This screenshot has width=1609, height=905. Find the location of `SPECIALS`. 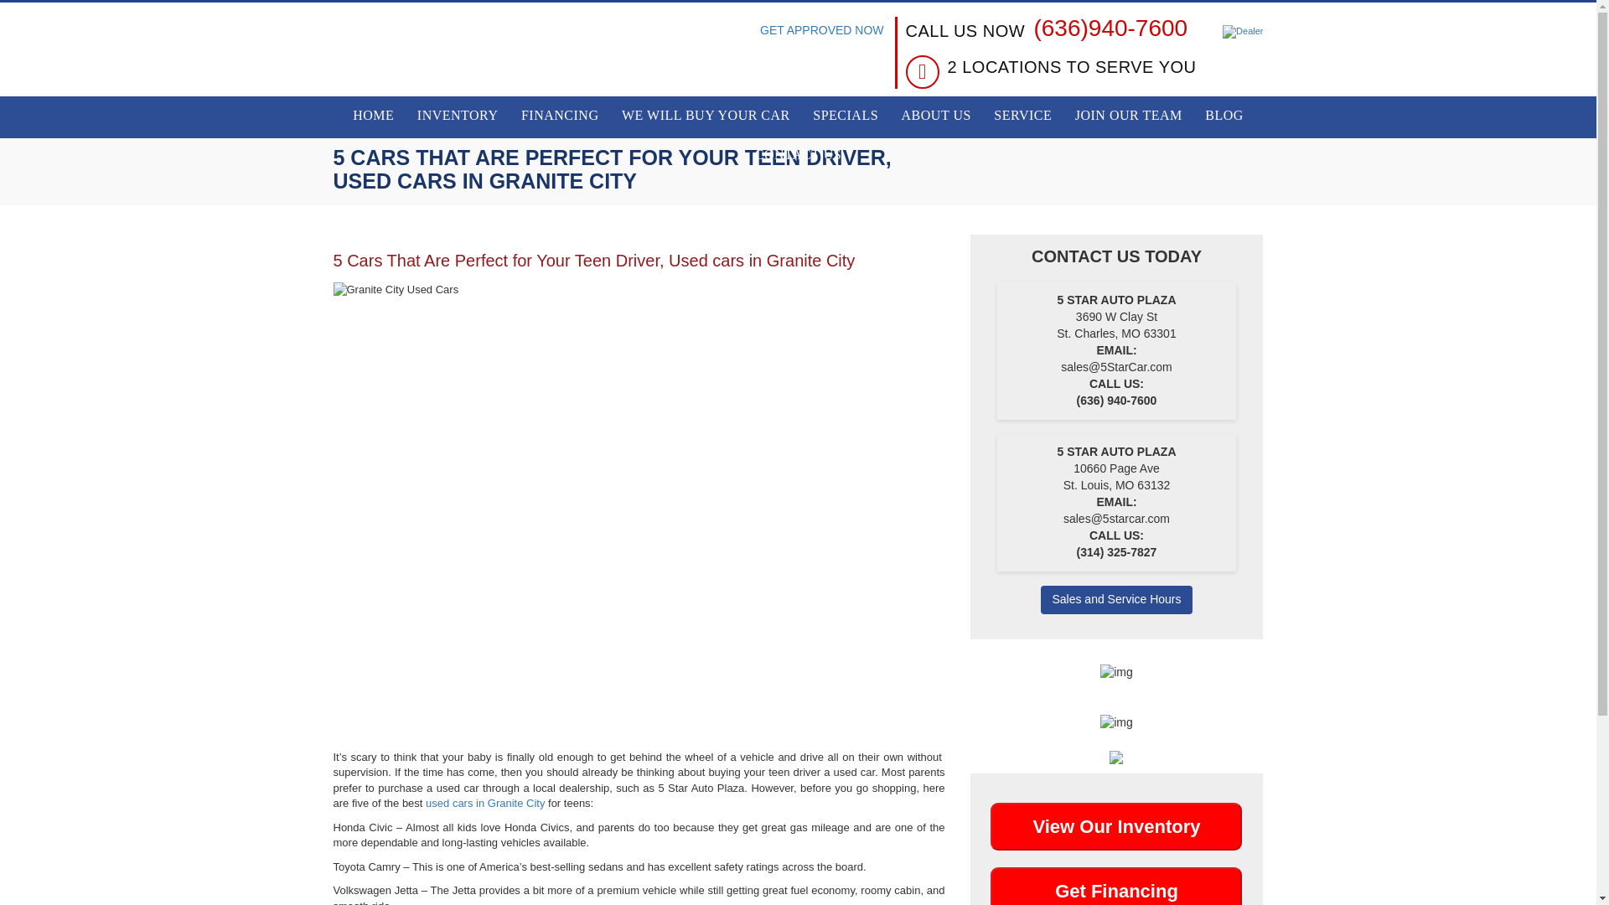

SPECIALS is located at coordinates (845, 116).